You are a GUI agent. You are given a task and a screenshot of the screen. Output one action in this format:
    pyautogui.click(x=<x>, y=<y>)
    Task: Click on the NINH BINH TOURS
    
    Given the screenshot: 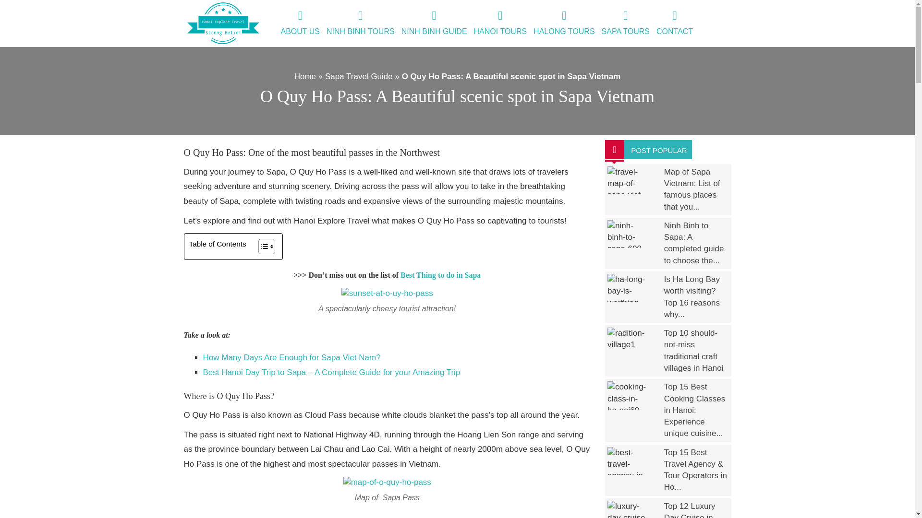 What is the action you would take?
    pyautogui.click(x=361, y=24)
    